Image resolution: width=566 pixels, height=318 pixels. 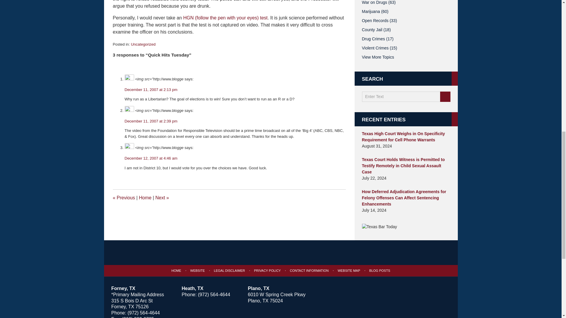 What do you see at coordinates (143, 44) in the screenshot?
I see `View all posts in Uncategorized` at bounding box center [143, 44].